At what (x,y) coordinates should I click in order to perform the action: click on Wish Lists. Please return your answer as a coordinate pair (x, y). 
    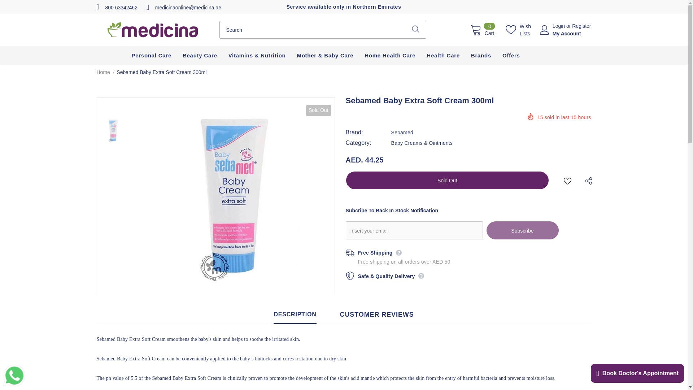
    Looking at the image, I should click on (519, 30).